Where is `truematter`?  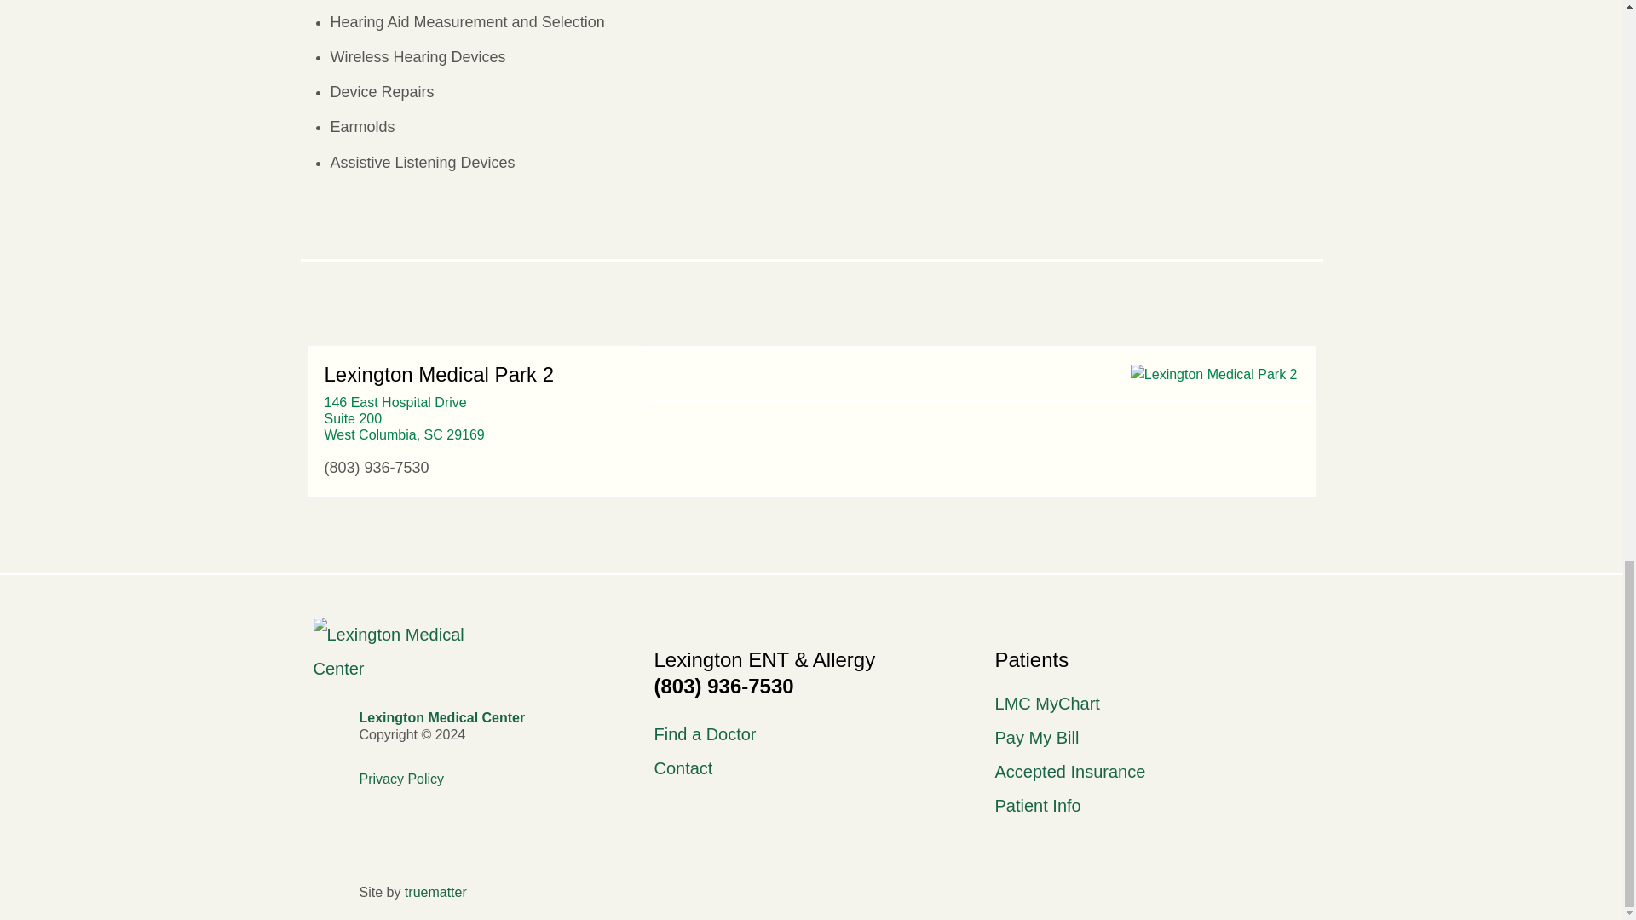 truematter is located at coordinates (435, 892).